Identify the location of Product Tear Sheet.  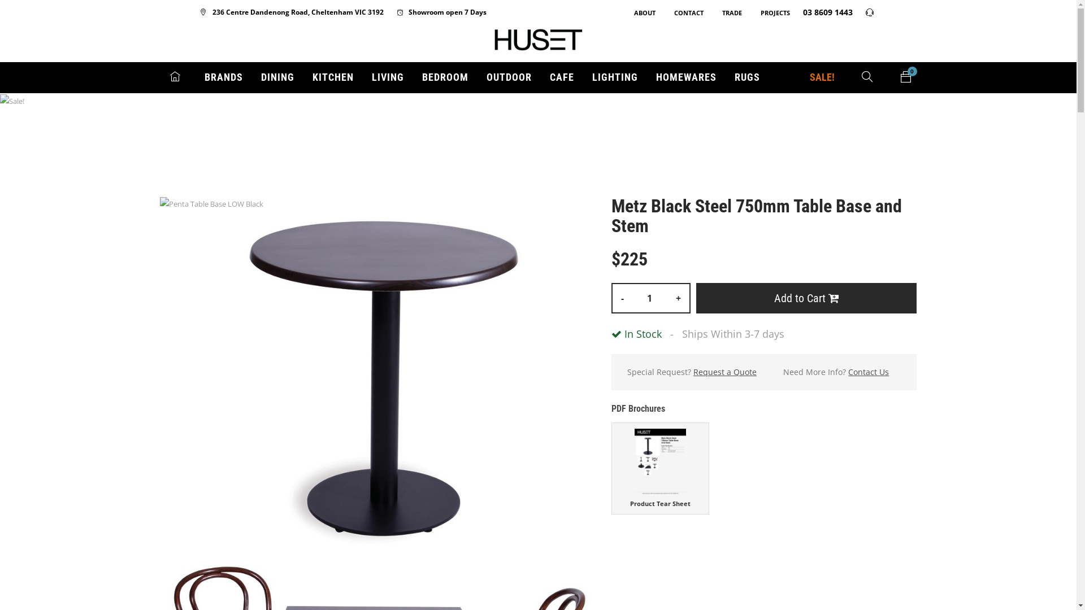
(661, 468).